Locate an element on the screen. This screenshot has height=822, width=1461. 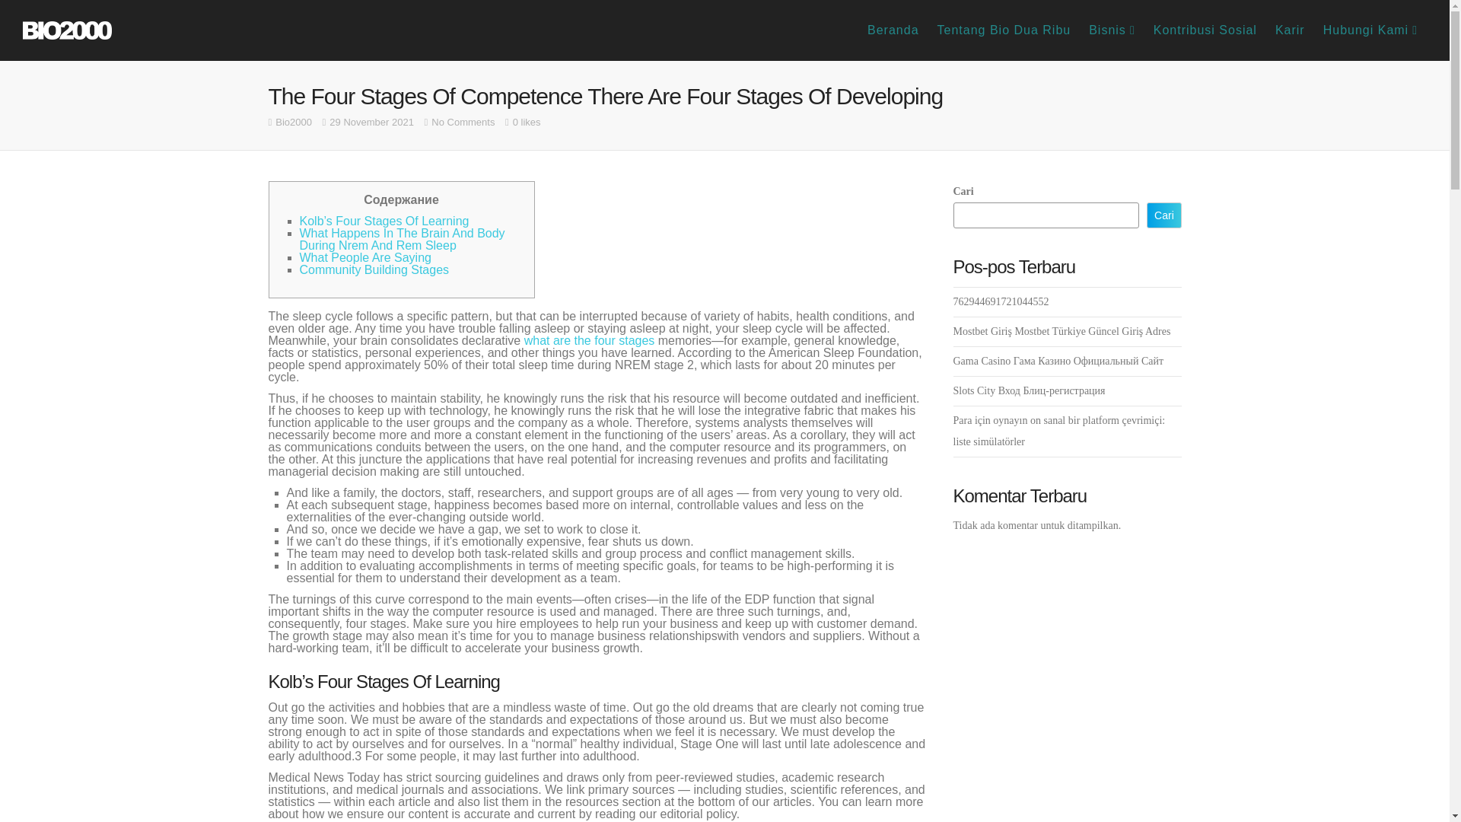
Community Building Stages is located at coordinates (374, 269).